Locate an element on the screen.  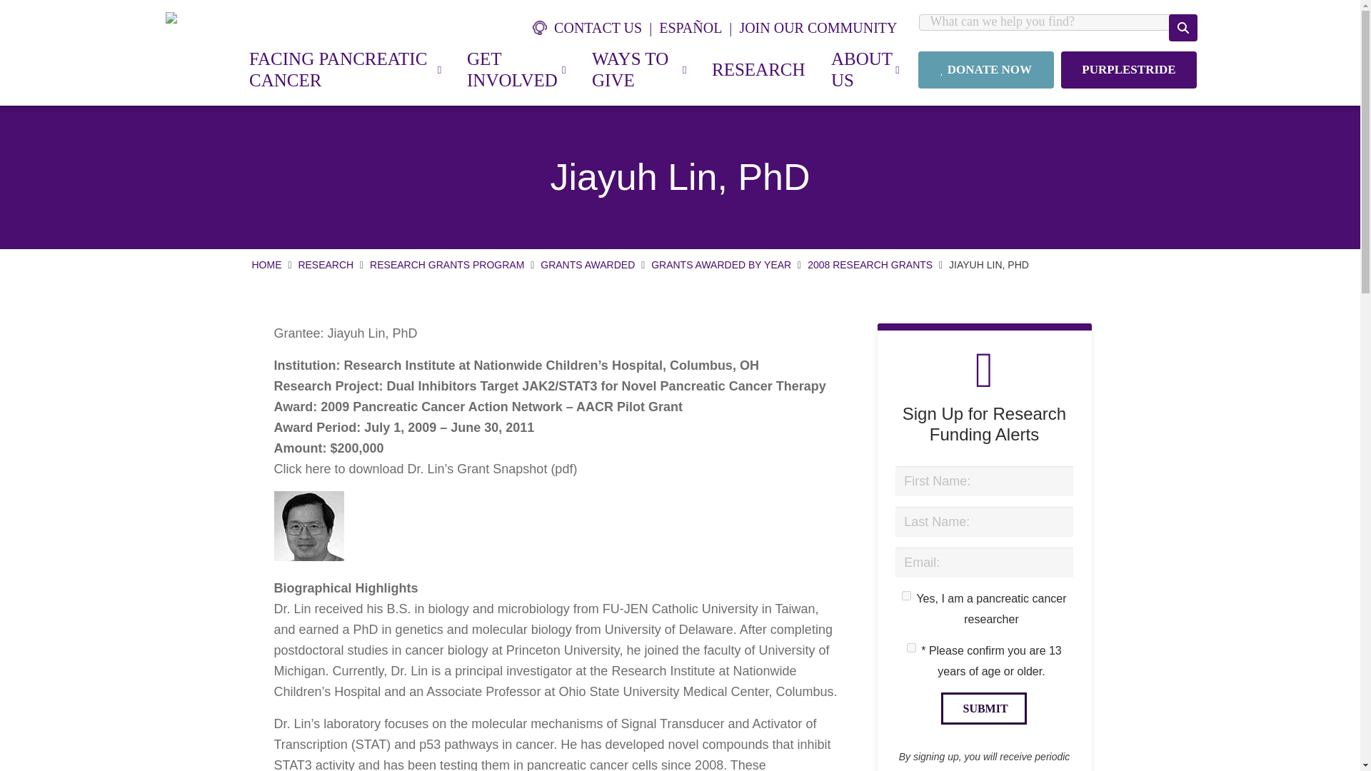
Yes, I am a pancreatic cancer researcher is located at coordinates (907, 595).